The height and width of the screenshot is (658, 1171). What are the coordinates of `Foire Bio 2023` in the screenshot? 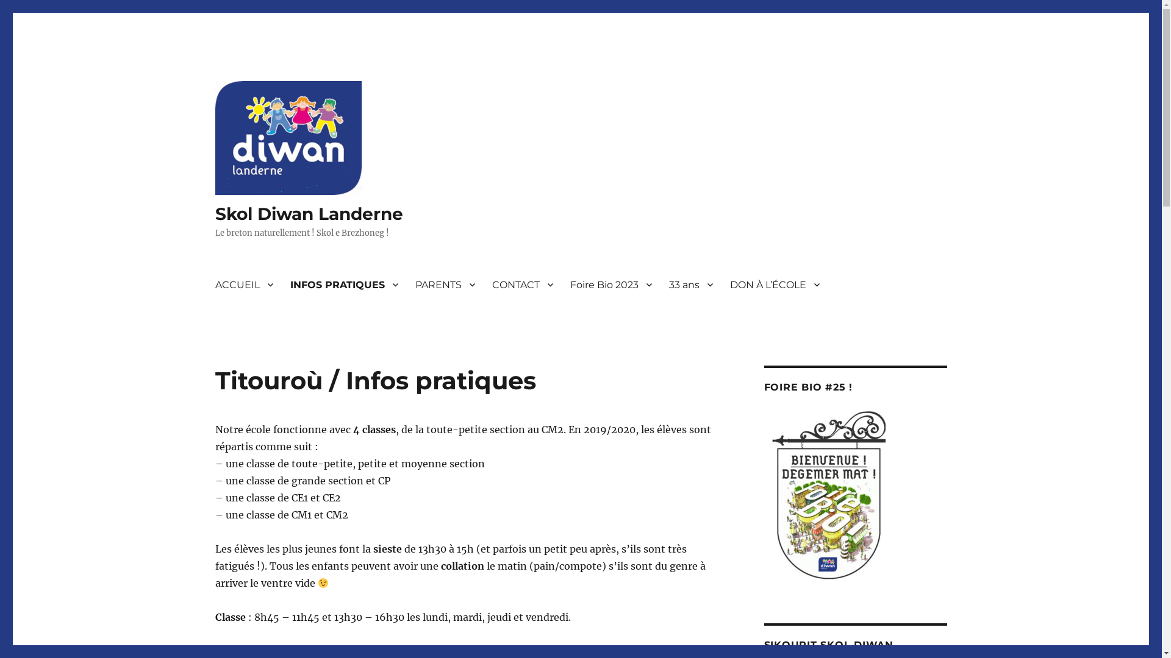 It's located at (611, 285).